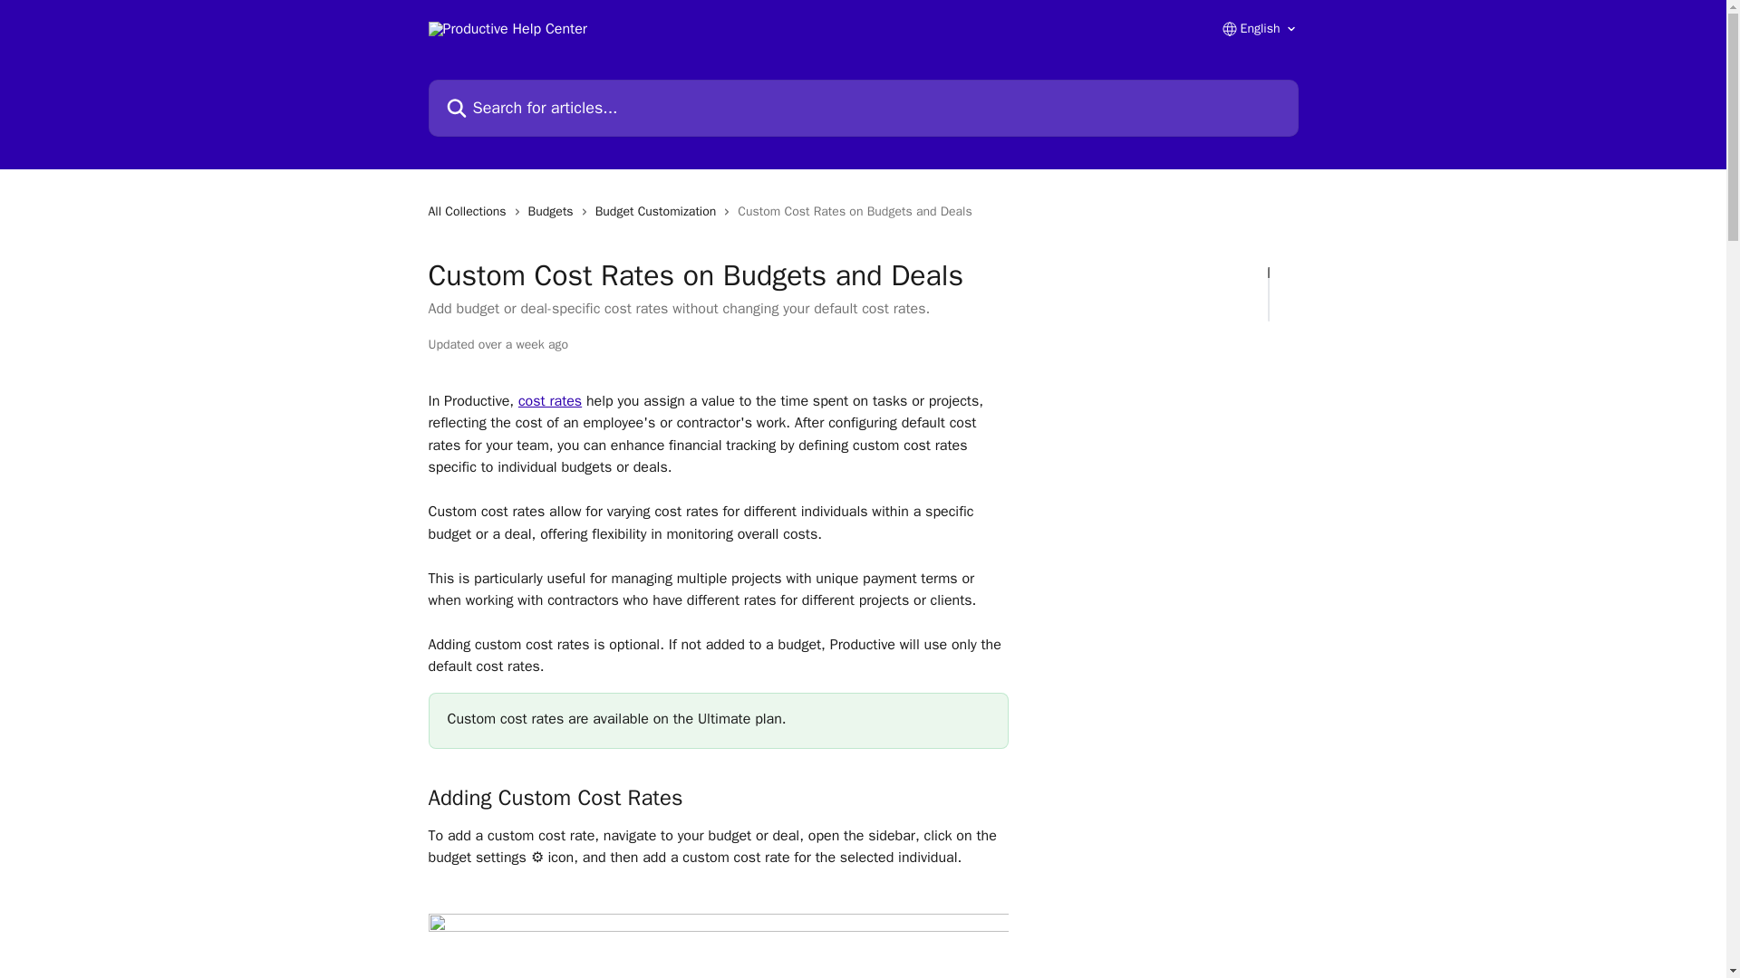 The image size is (1740, 978). Describe the element at coordinates (555, 212) in the screenshot. I see `Budgets` at that location.